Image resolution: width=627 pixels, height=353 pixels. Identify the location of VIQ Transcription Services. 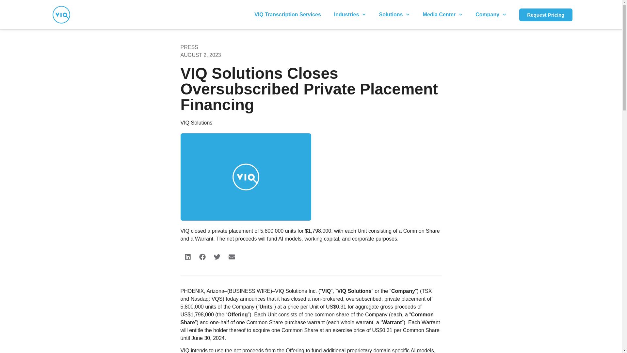
(287, 14).